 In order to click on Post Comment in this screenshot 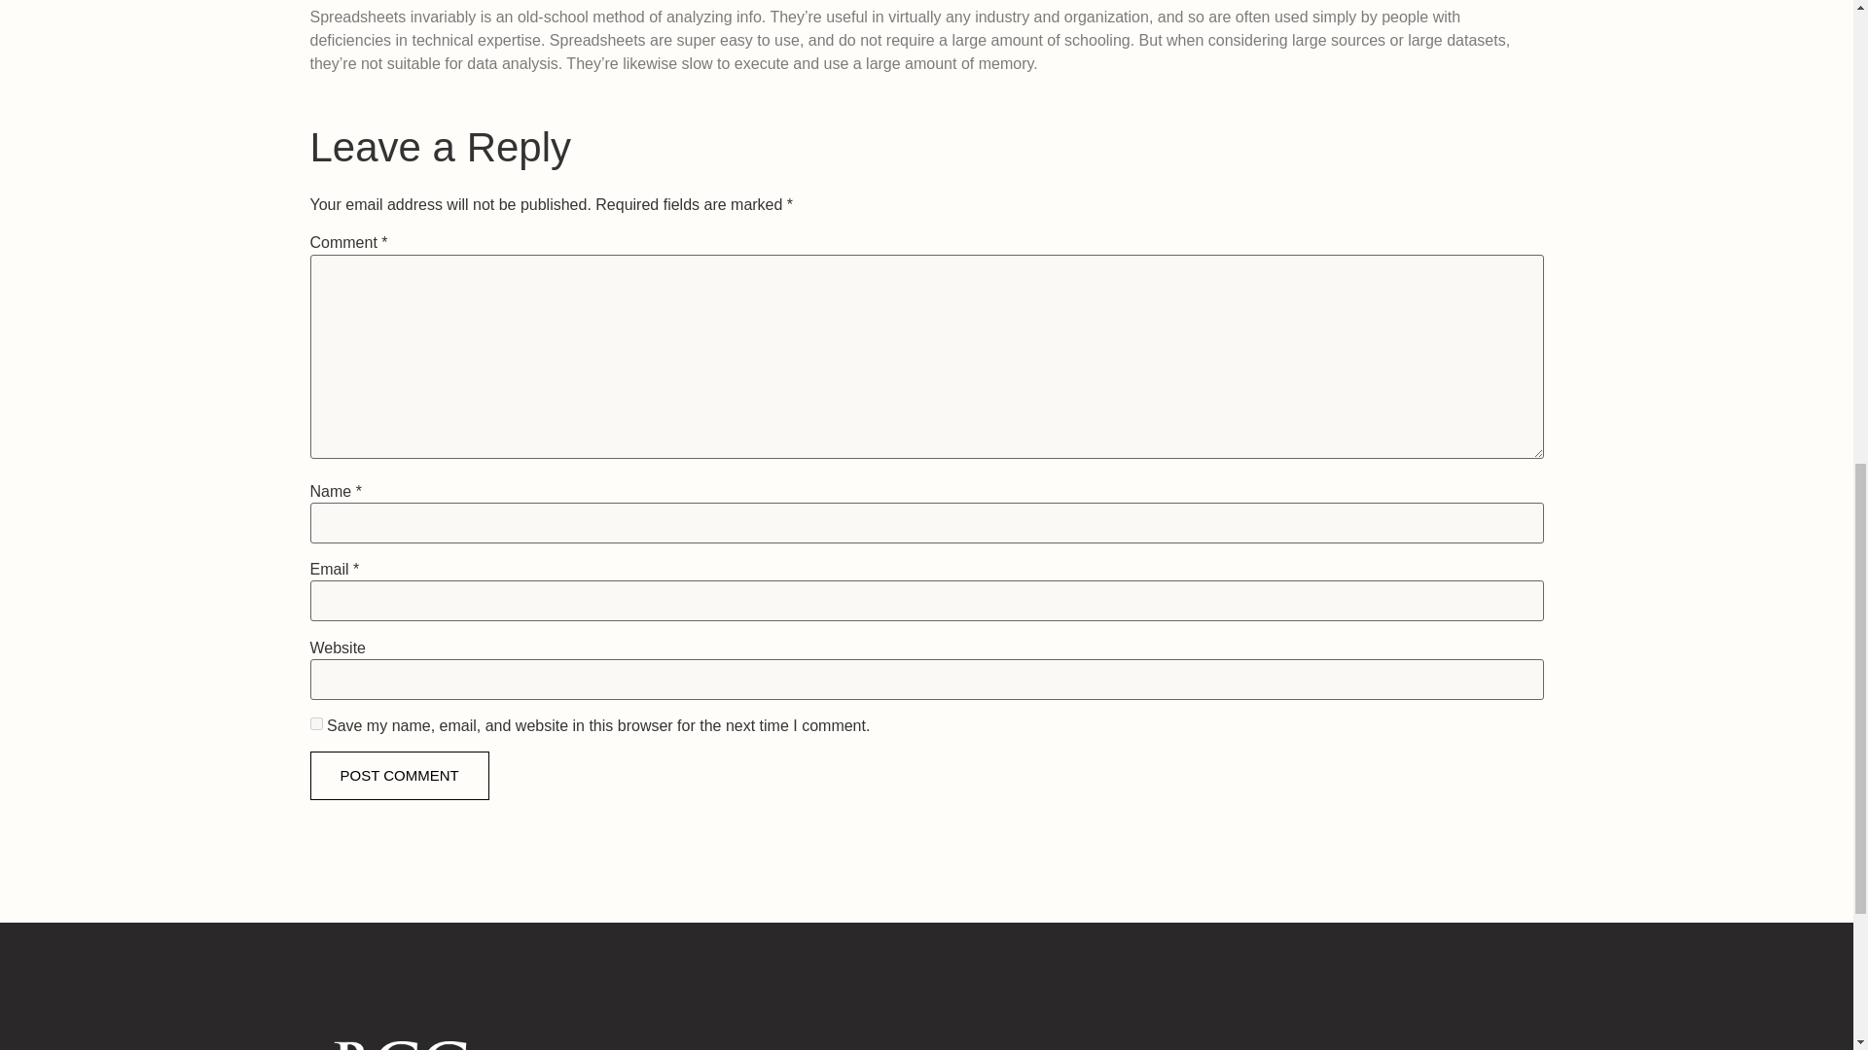, I will do `click(399, 776)`.